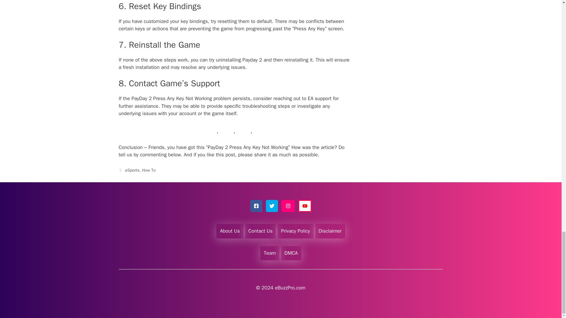 The width and height of the screenshot is (566, 318). What do you see at coordinates (261, 231) in the screenshot?
I see `Contact Us` at bounding box center [261, 231].